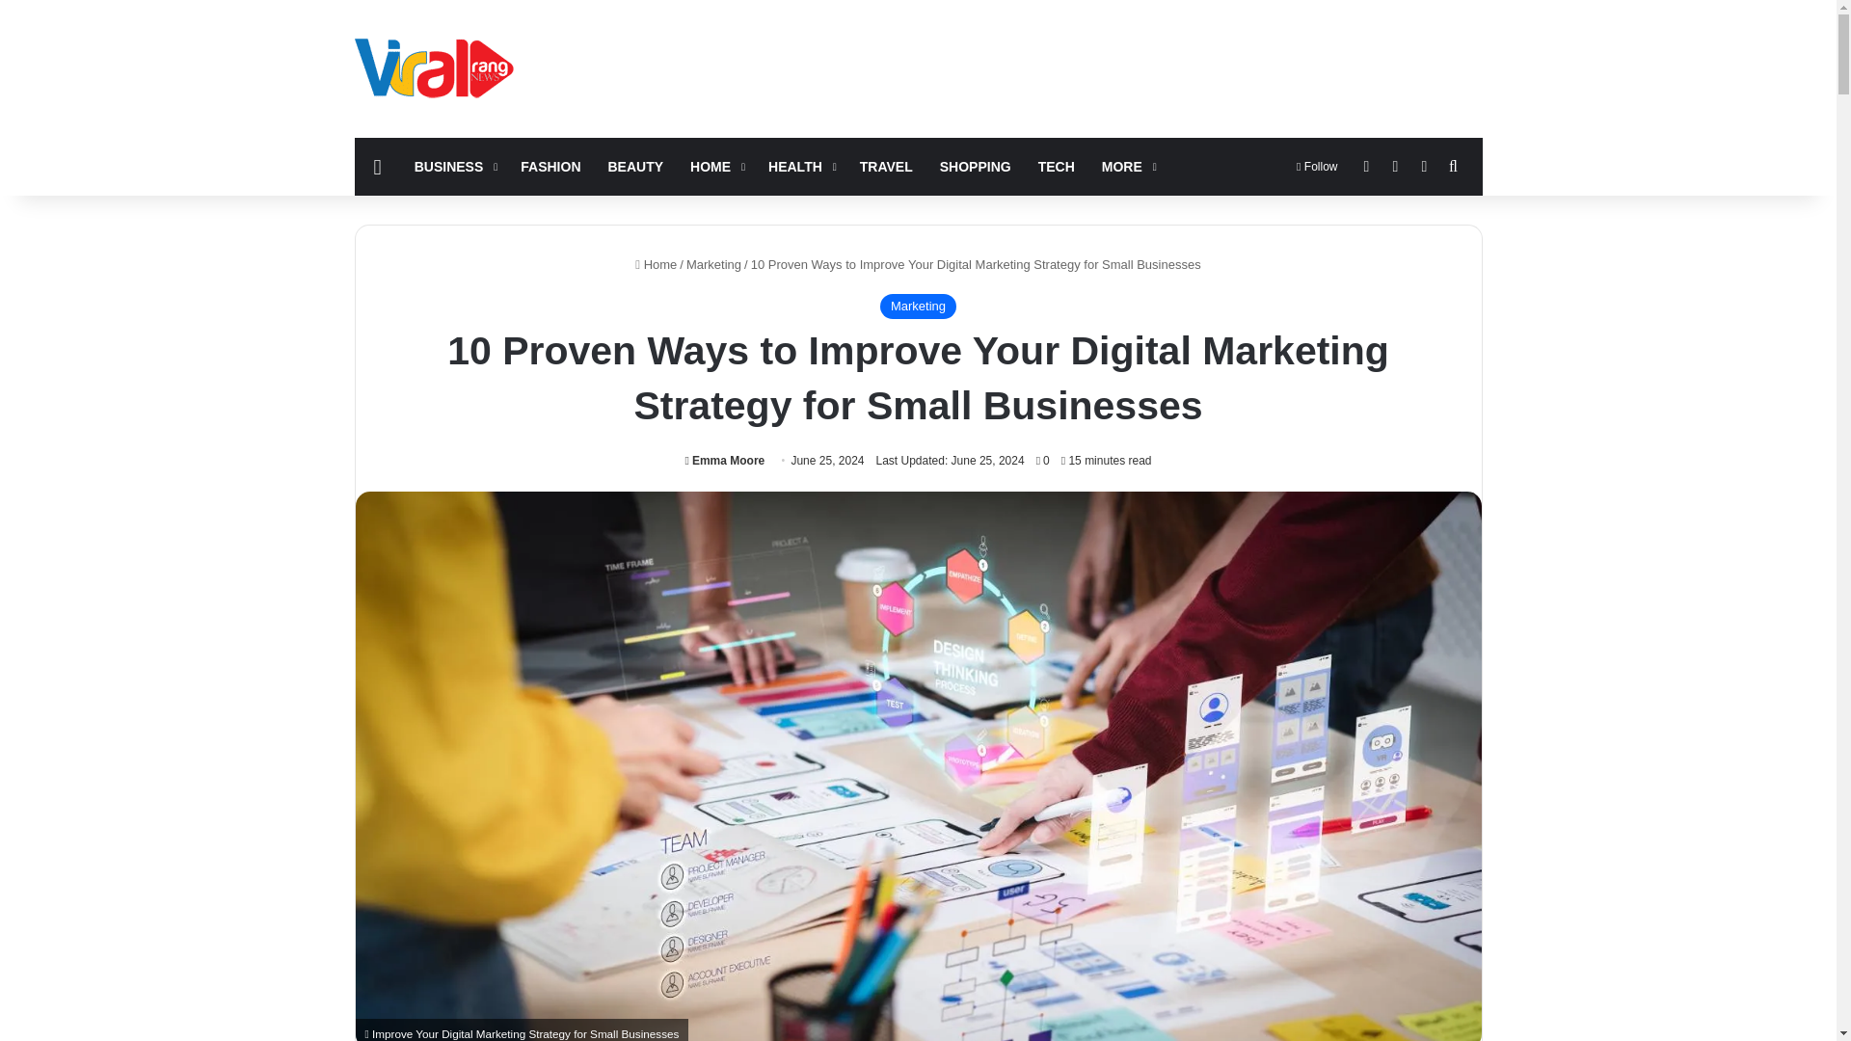  I want to click on MORE, so click(1126, 166).